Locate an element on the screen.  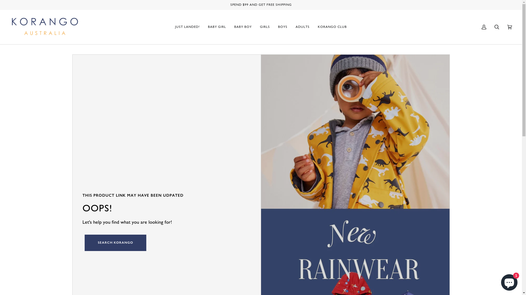
BABY GIRL is located at coordinates (217, 27).